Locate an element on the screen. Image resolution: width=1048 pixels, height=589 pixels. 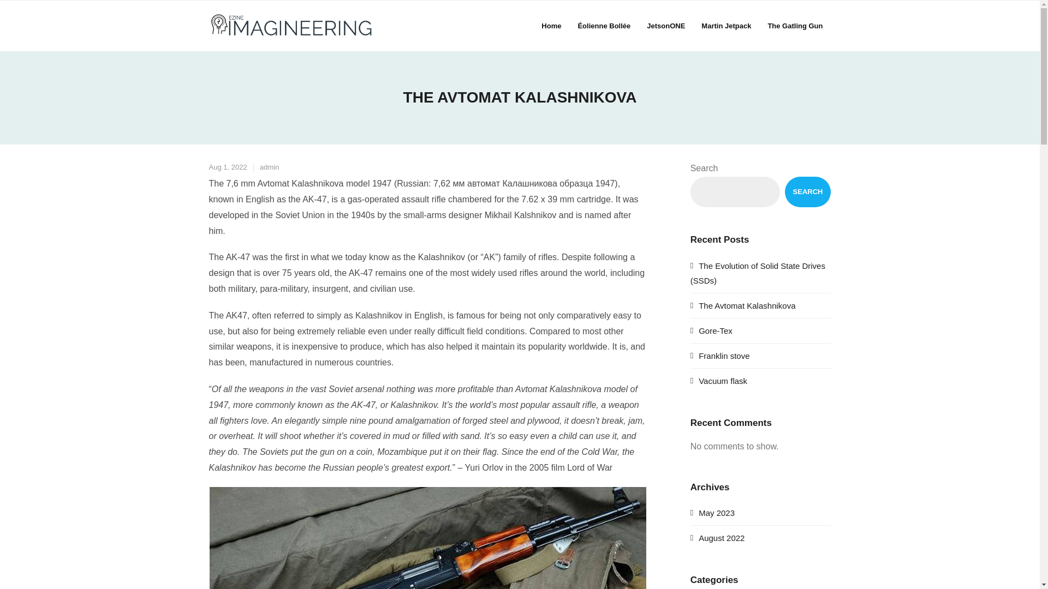
Gore-Tex is located at coordinates (712, 330).